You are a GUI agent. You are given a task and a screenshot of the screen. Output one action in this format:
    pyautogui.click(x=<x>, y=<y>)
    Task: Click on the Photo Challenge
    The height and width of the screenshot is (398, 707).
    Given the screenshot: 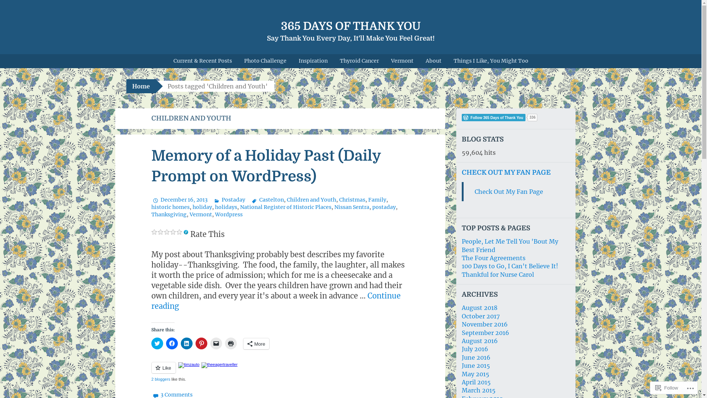 What is the action you would take?
    pyautogui.click(x=265, y=61)
    